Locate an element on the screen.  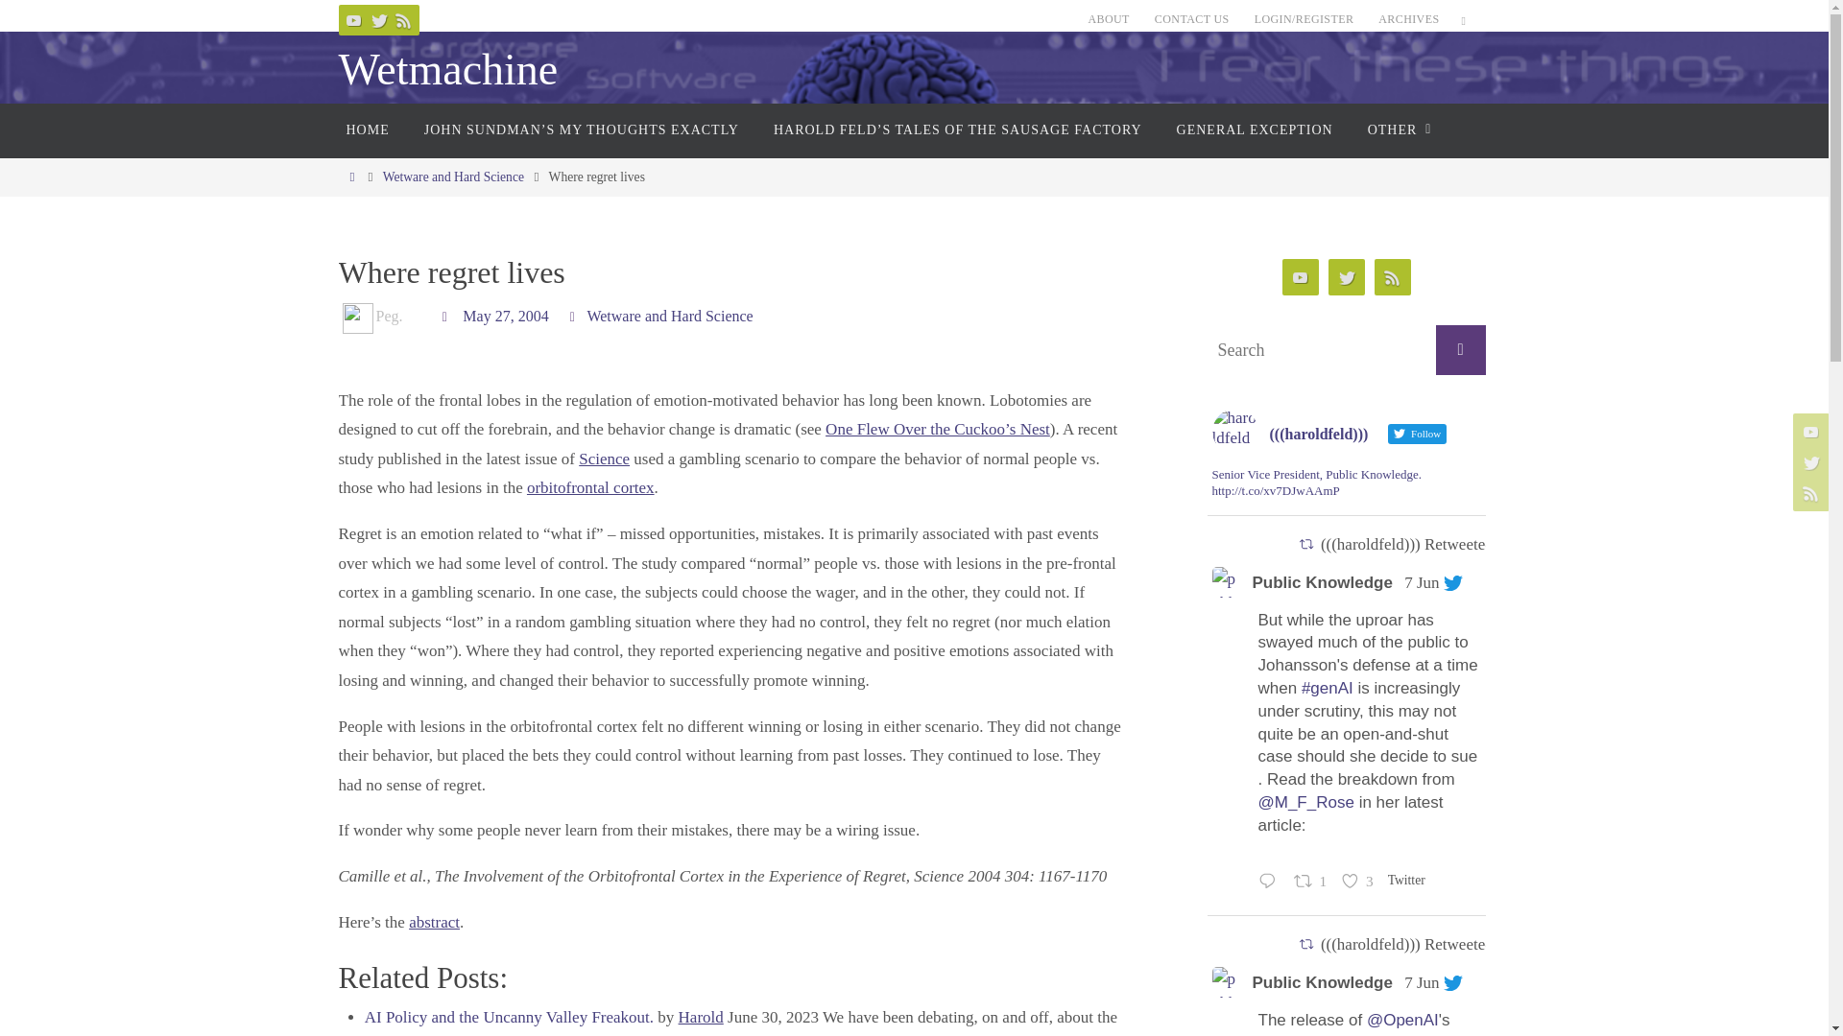
Science is located at coordinates (604, 459).